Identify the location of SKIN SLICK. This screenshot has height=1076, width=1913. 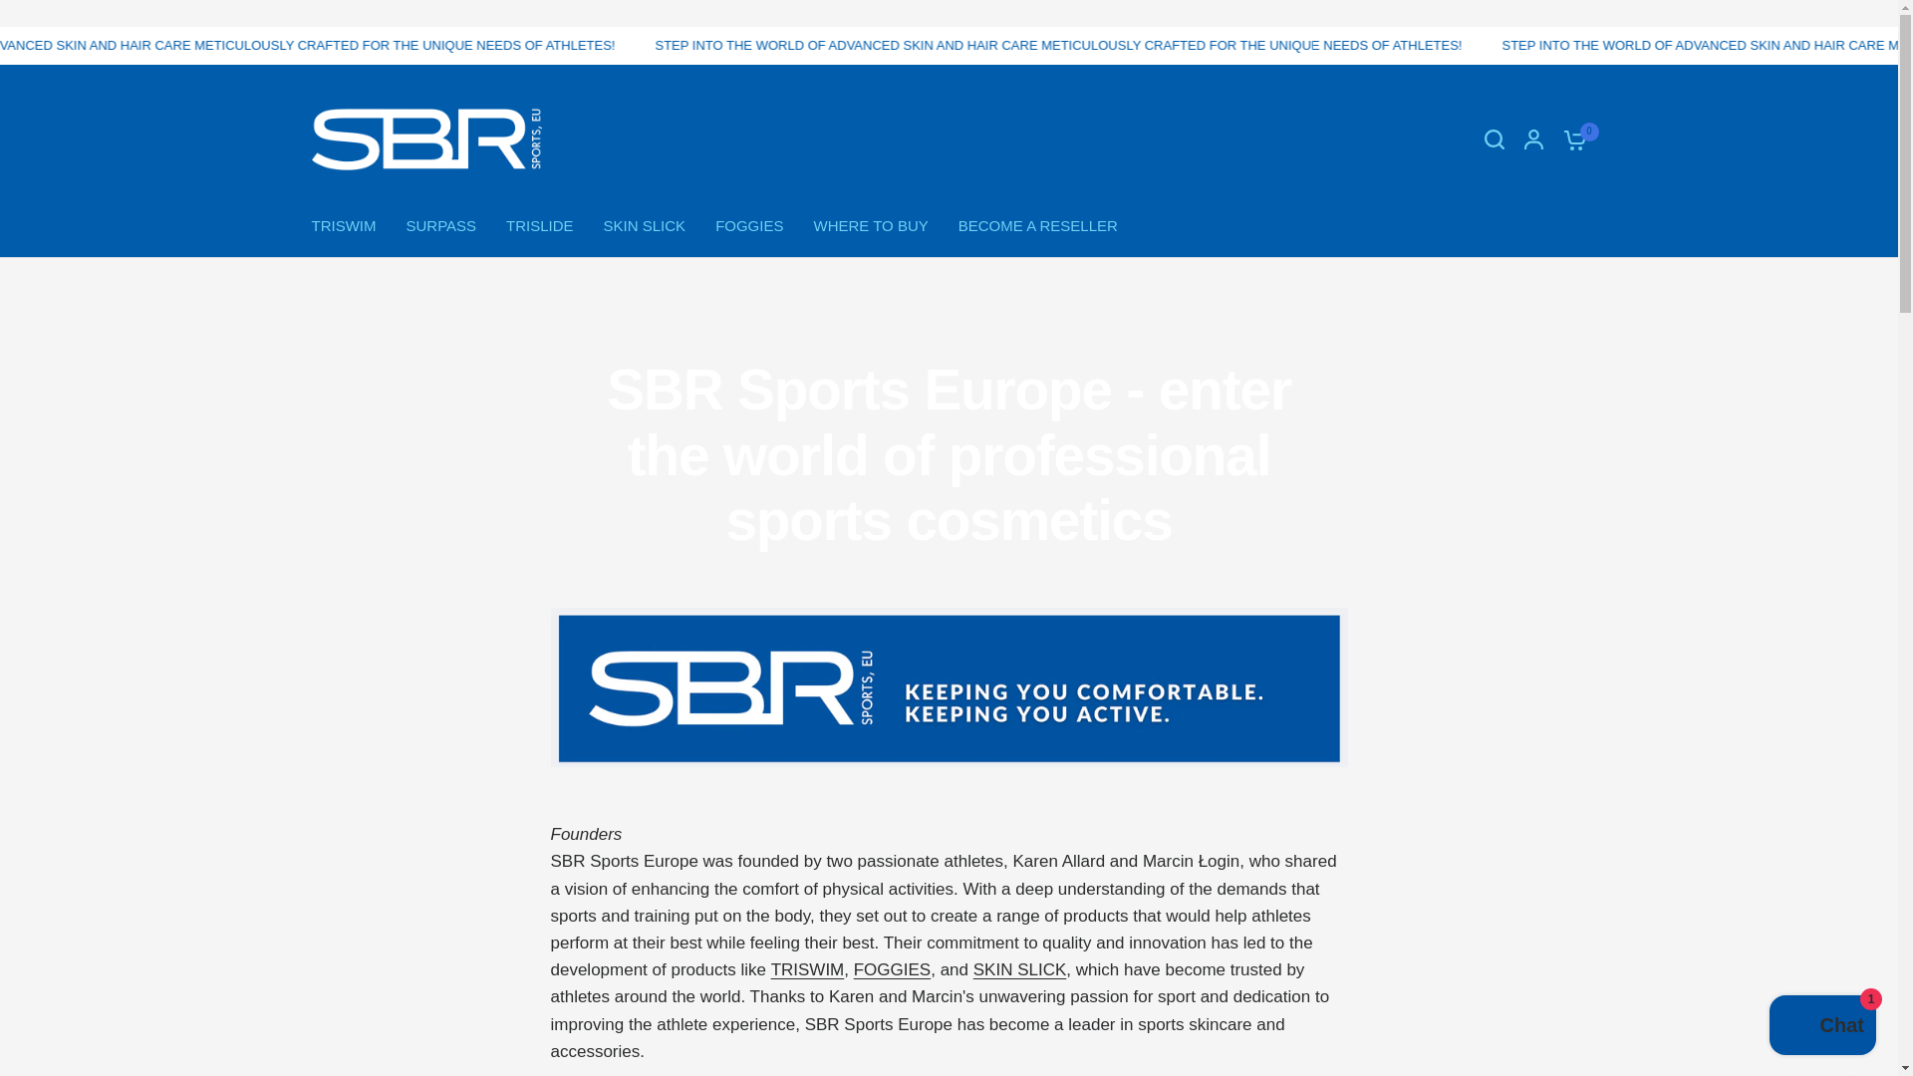
(646, 225).